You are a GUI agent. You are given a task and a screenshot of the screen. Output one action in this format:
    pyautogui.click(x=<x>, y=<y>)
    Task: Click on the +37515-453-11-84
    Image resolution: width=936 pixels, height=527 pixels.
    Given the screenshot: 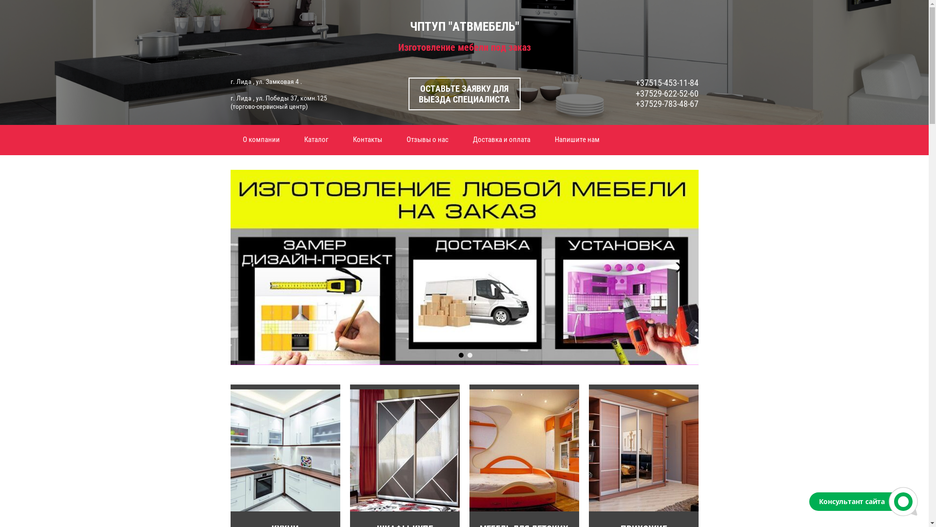 What is the action you would take?
    pyautogui.click(x=667, y=83)
    